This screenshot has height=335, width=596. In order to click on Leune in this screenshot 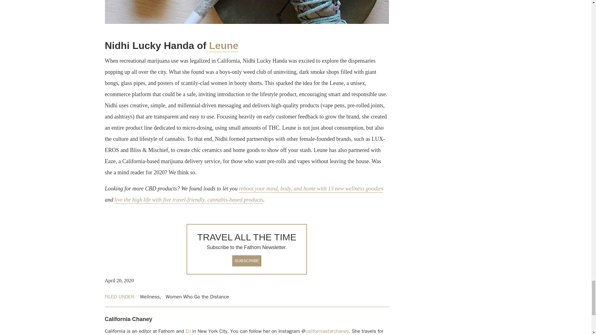, I will do `click(223, 46)`.